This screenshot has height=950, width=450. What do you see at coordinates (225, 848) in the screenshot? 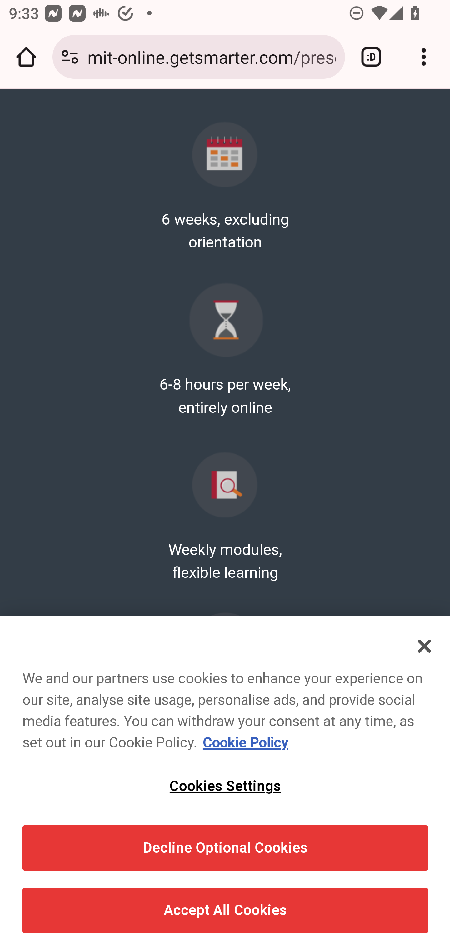
I see `Decline Optional Cookies` at bounding box center [225, 848].